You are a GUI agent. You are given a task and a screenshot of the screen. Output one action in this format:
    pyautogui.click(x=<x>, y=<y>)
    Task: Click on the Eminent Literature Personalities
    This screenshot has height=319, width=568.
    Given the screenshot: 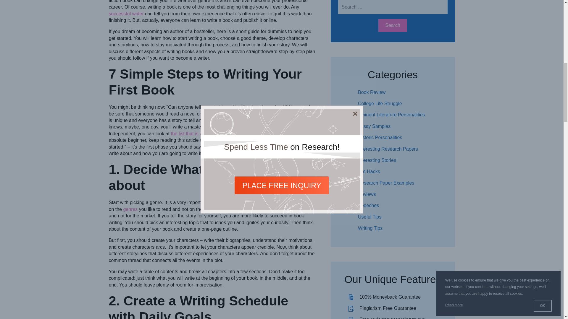 What is the action you would take?
    pyautogui.click(x=391, y=115)
    